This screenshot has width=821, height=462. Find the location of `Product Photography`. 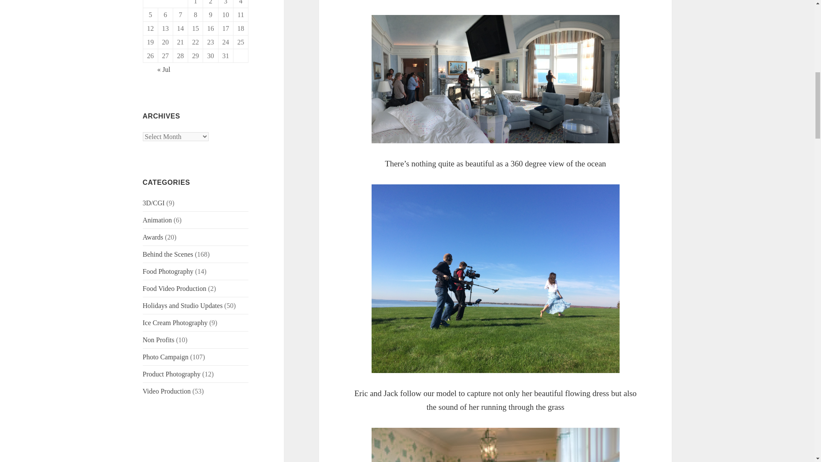

Product Photography is located at coordinates (172, 374).